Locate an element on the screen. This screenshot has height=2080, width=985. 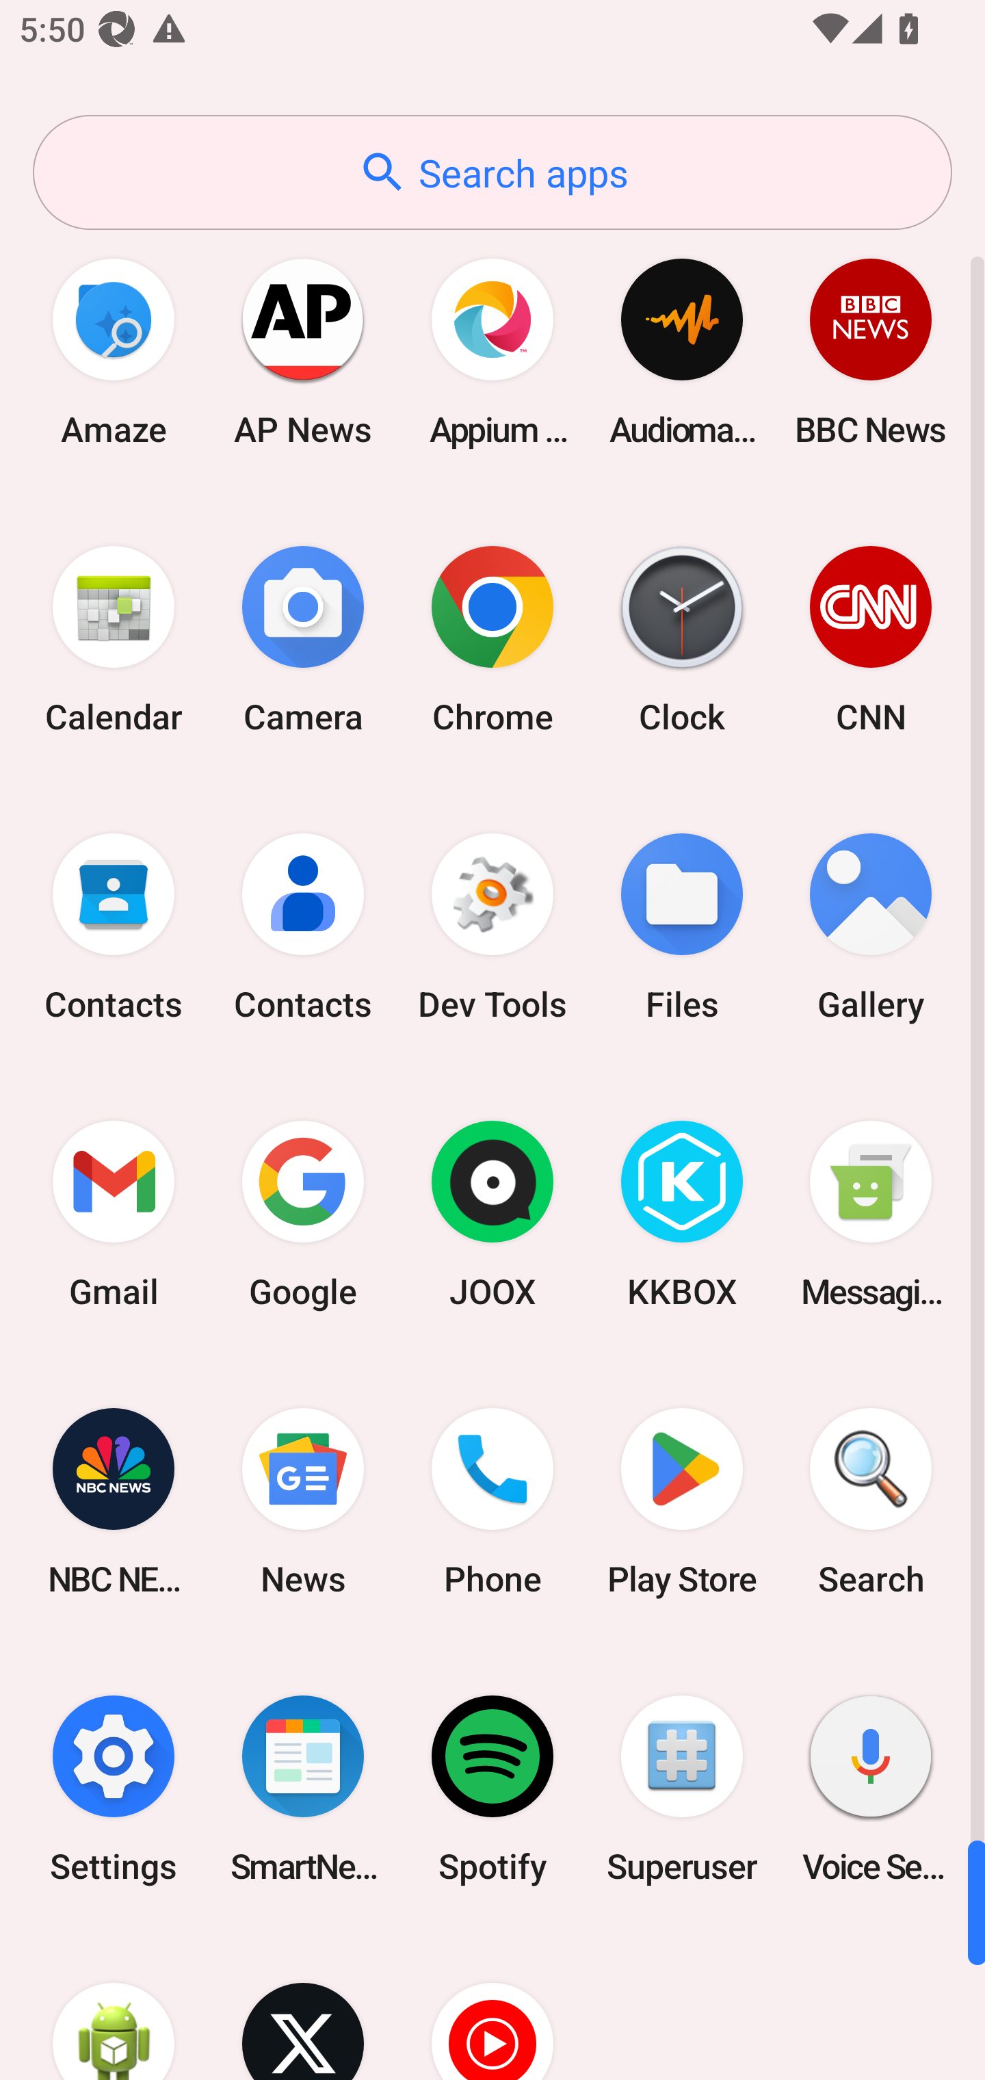
Files is located at coordinates (681, 928).